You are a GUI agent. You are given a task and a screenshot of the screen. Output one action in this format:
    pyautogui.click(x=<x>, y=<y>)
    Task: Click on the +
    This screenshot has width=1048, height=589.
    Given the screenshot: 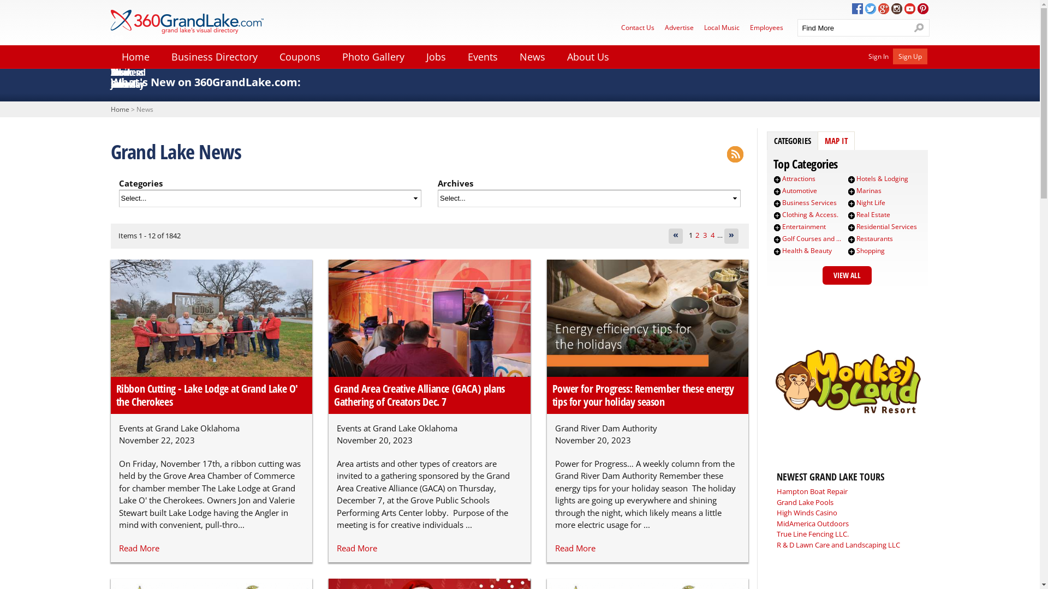 What is the action you would take?
    pyautogui.click(x=851, y=251)
    